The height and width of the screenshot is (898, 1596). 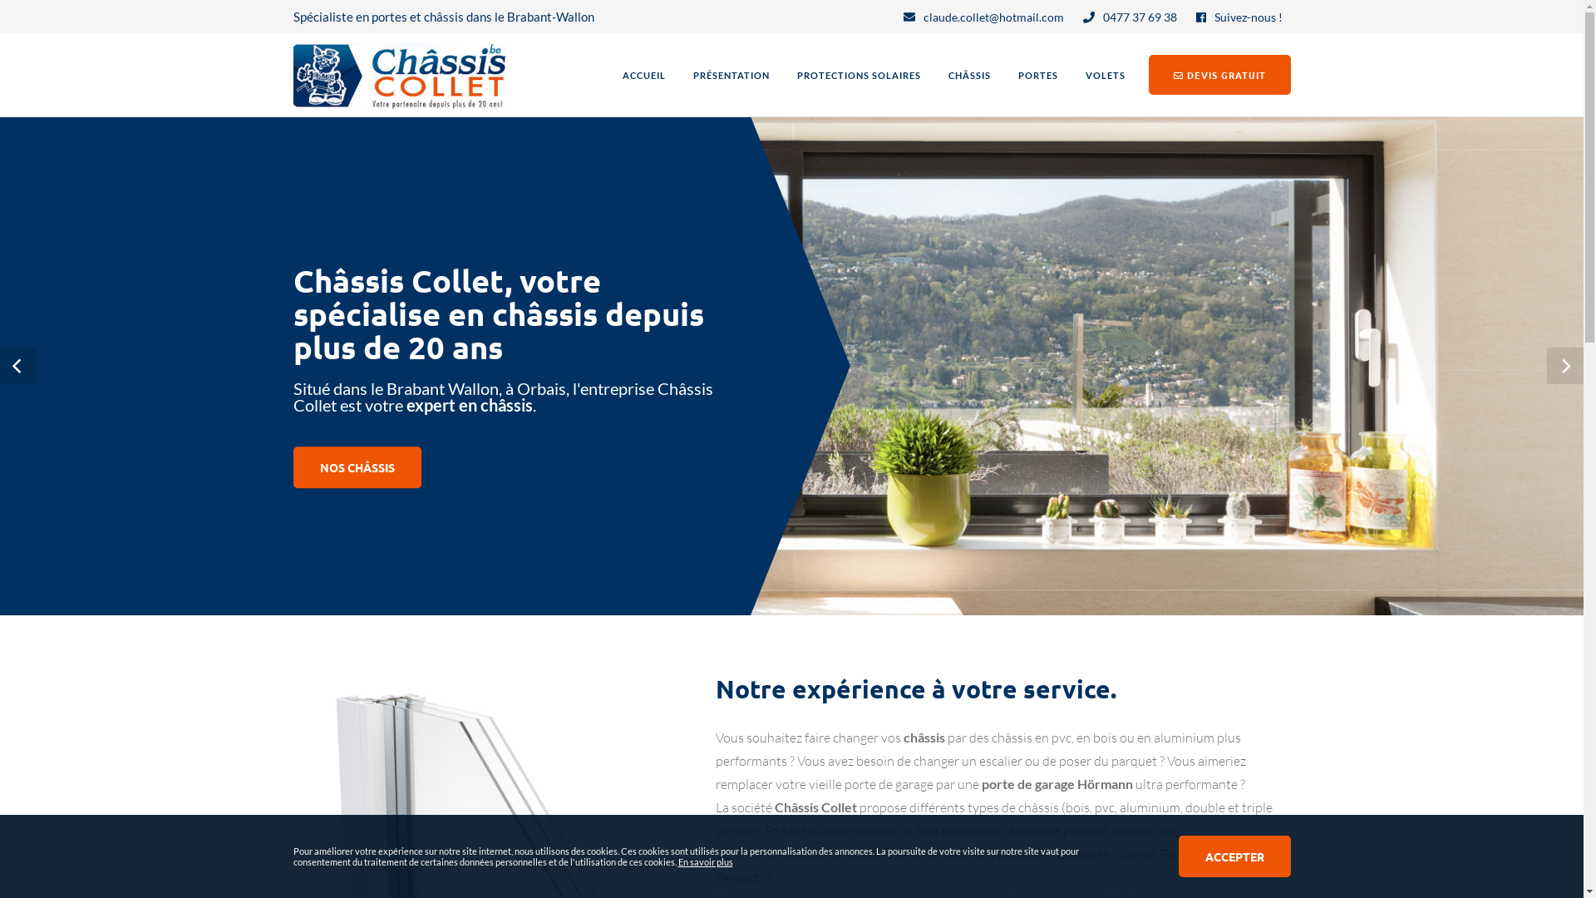 What do you see at coordinates (1239, 17) in the screenshot?
I see `Suivez-nous !` at bounding box center [1239, 17].